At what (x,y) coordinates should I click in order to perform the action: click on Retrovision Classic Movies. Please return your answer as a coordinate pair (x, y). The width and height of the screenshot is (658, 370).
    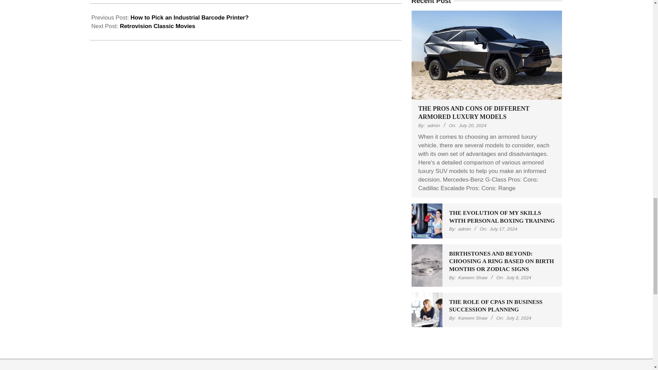
    Looking at the image, I should click on (158, 26).